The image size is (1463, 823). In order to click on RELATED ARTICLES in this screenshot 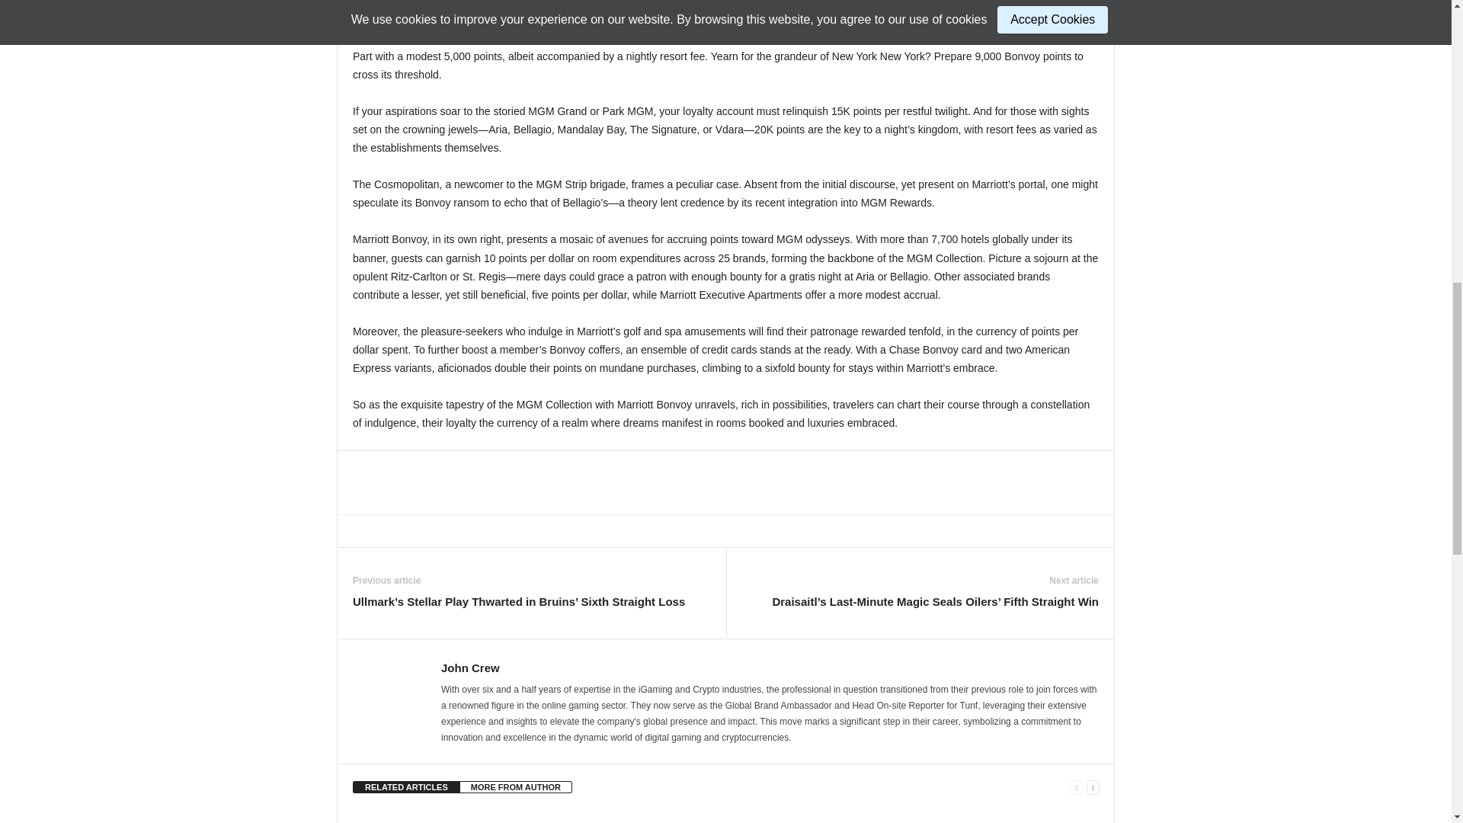, I will do `click(406, 786)`.